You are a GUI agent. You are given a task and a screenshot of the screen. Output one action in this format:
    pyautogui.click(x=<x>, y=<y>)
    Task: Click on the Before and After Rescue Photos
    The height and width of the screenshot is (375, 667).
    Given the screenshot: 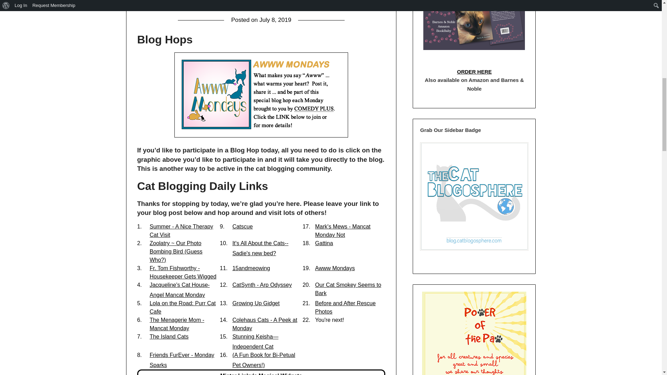 What is the action you would take?
    pyautogui.click(x=345, y=308)
    